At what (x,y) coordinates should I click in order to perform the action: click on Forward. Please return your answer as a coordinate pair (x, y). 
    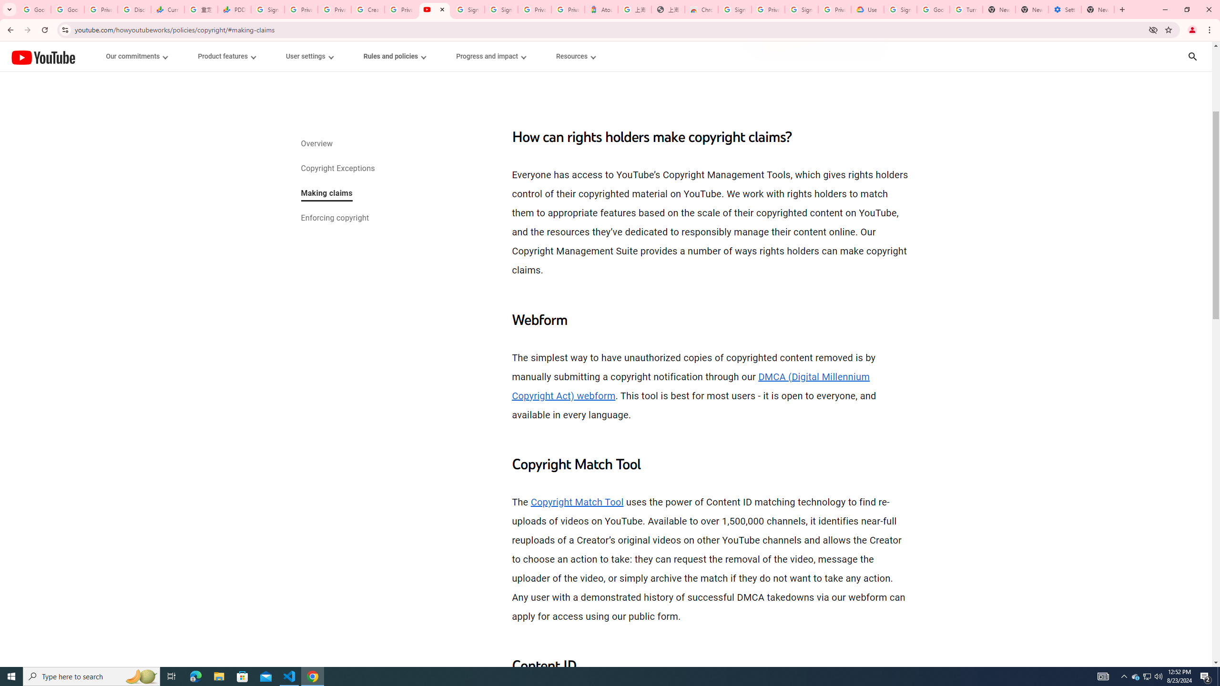
    Looking at the image, I should click on (27, 30).